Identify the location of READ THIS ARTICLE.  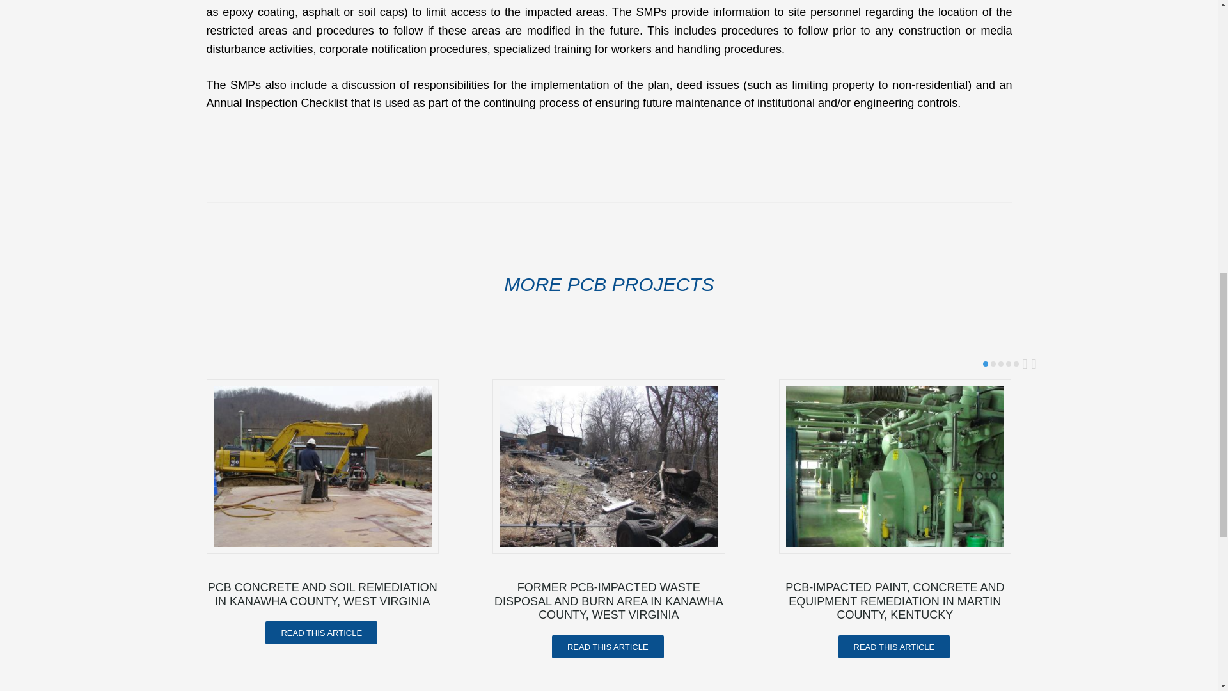
(321, 632).